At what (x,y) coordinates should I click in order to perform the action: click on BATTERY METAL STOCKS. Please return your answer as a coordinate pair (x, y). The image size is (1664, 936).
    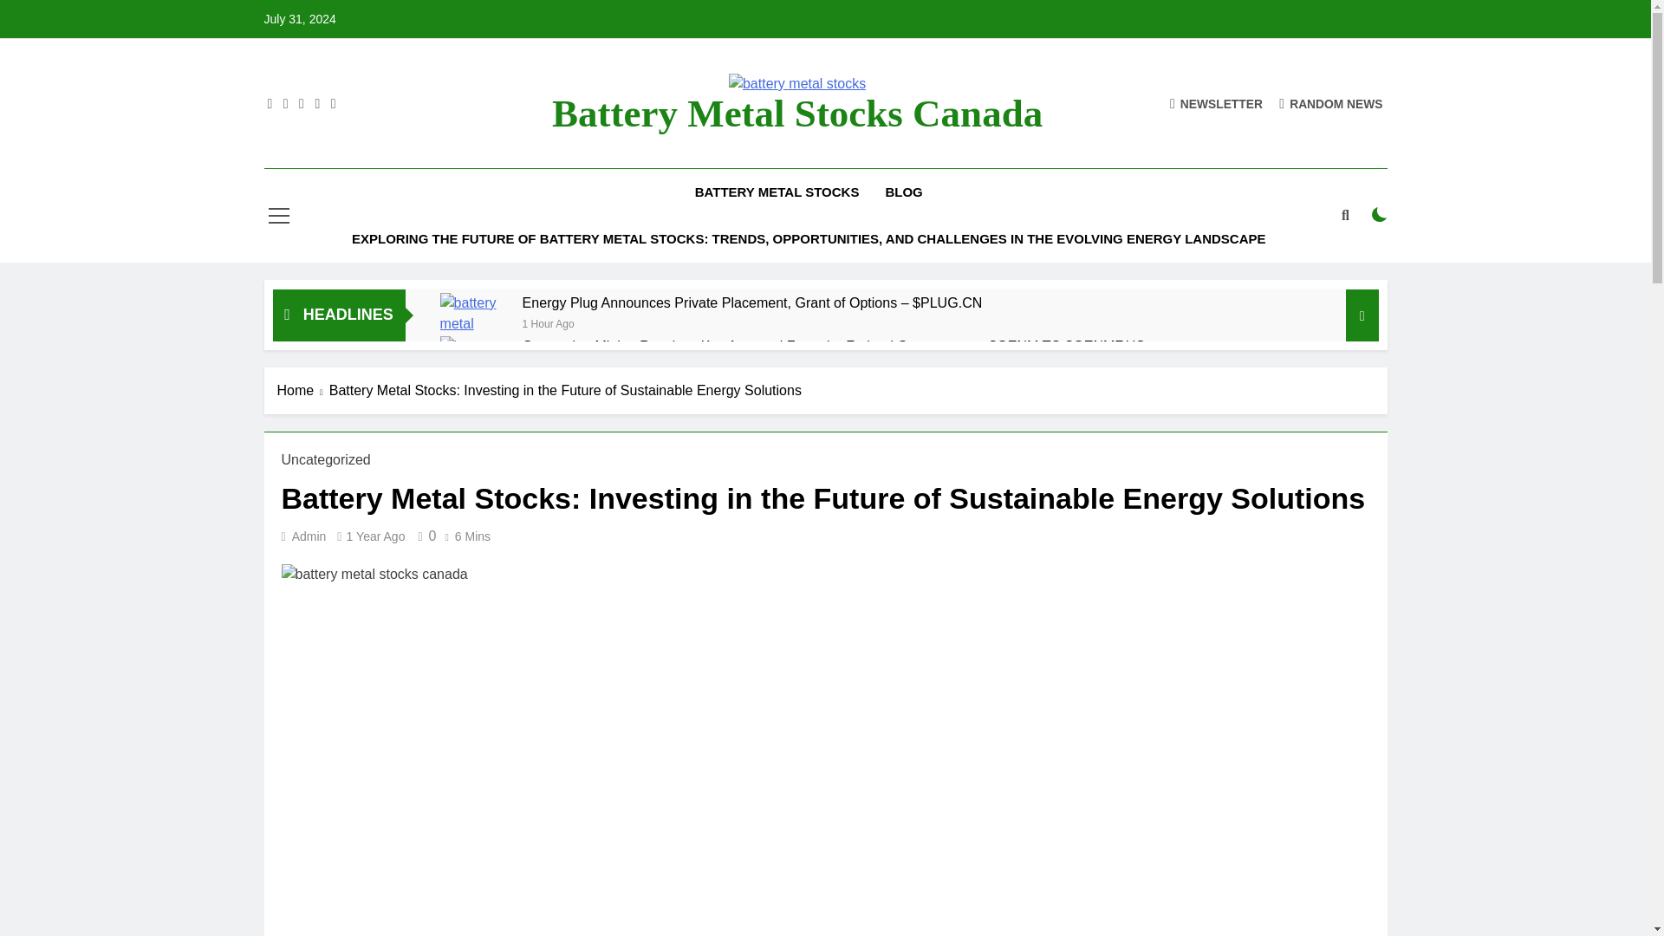
    Looking at the image, I should click on (777, 192).